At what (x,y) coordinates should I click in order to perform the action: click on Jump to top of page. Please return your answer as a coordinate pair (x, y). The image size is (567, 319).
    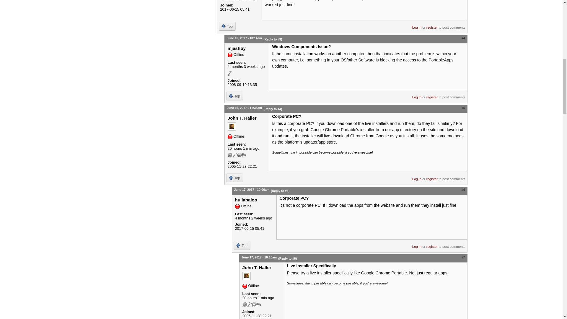
    Looking at the image, I should click on (227, 26).